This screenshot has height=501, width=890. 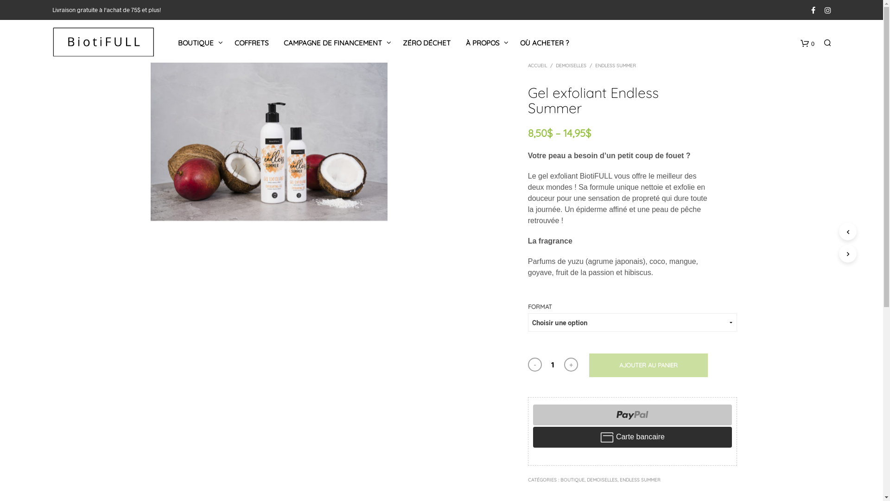 What do you see at coordinates (103, 42) in the screenshot?
I see `Soins corporels` at bounding box center [103, 42].